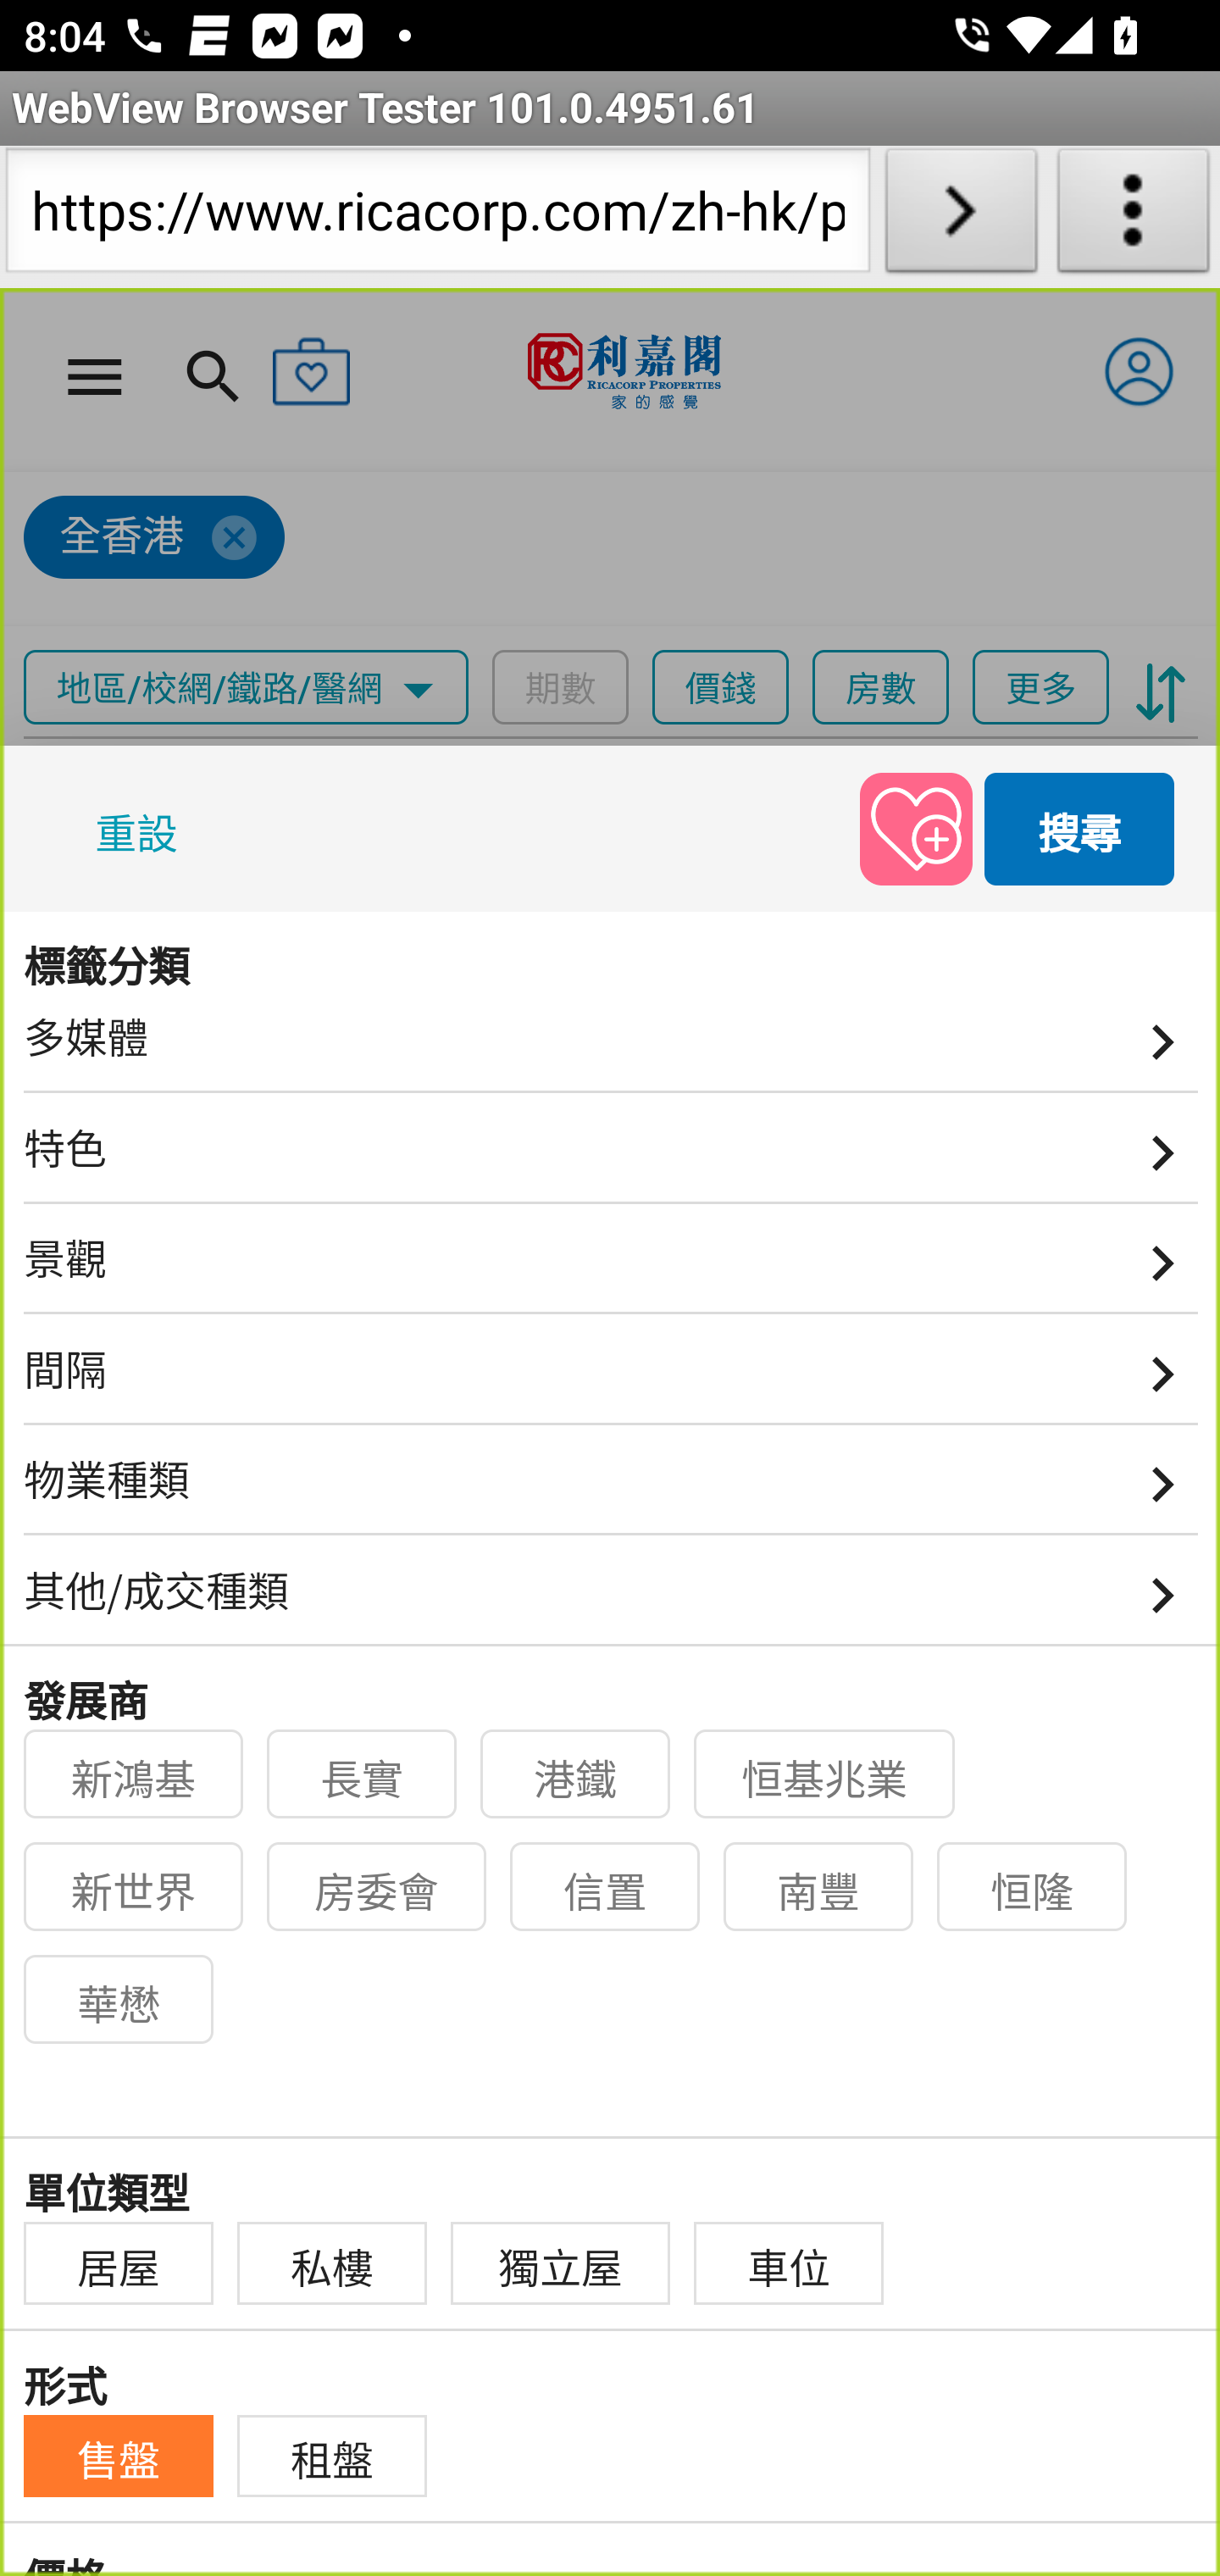 This screenshot has width=1220, height=2576. What do you see at coordinates (916, 827) in the screenshot?
I see `save` at bounding box center [916, 827].